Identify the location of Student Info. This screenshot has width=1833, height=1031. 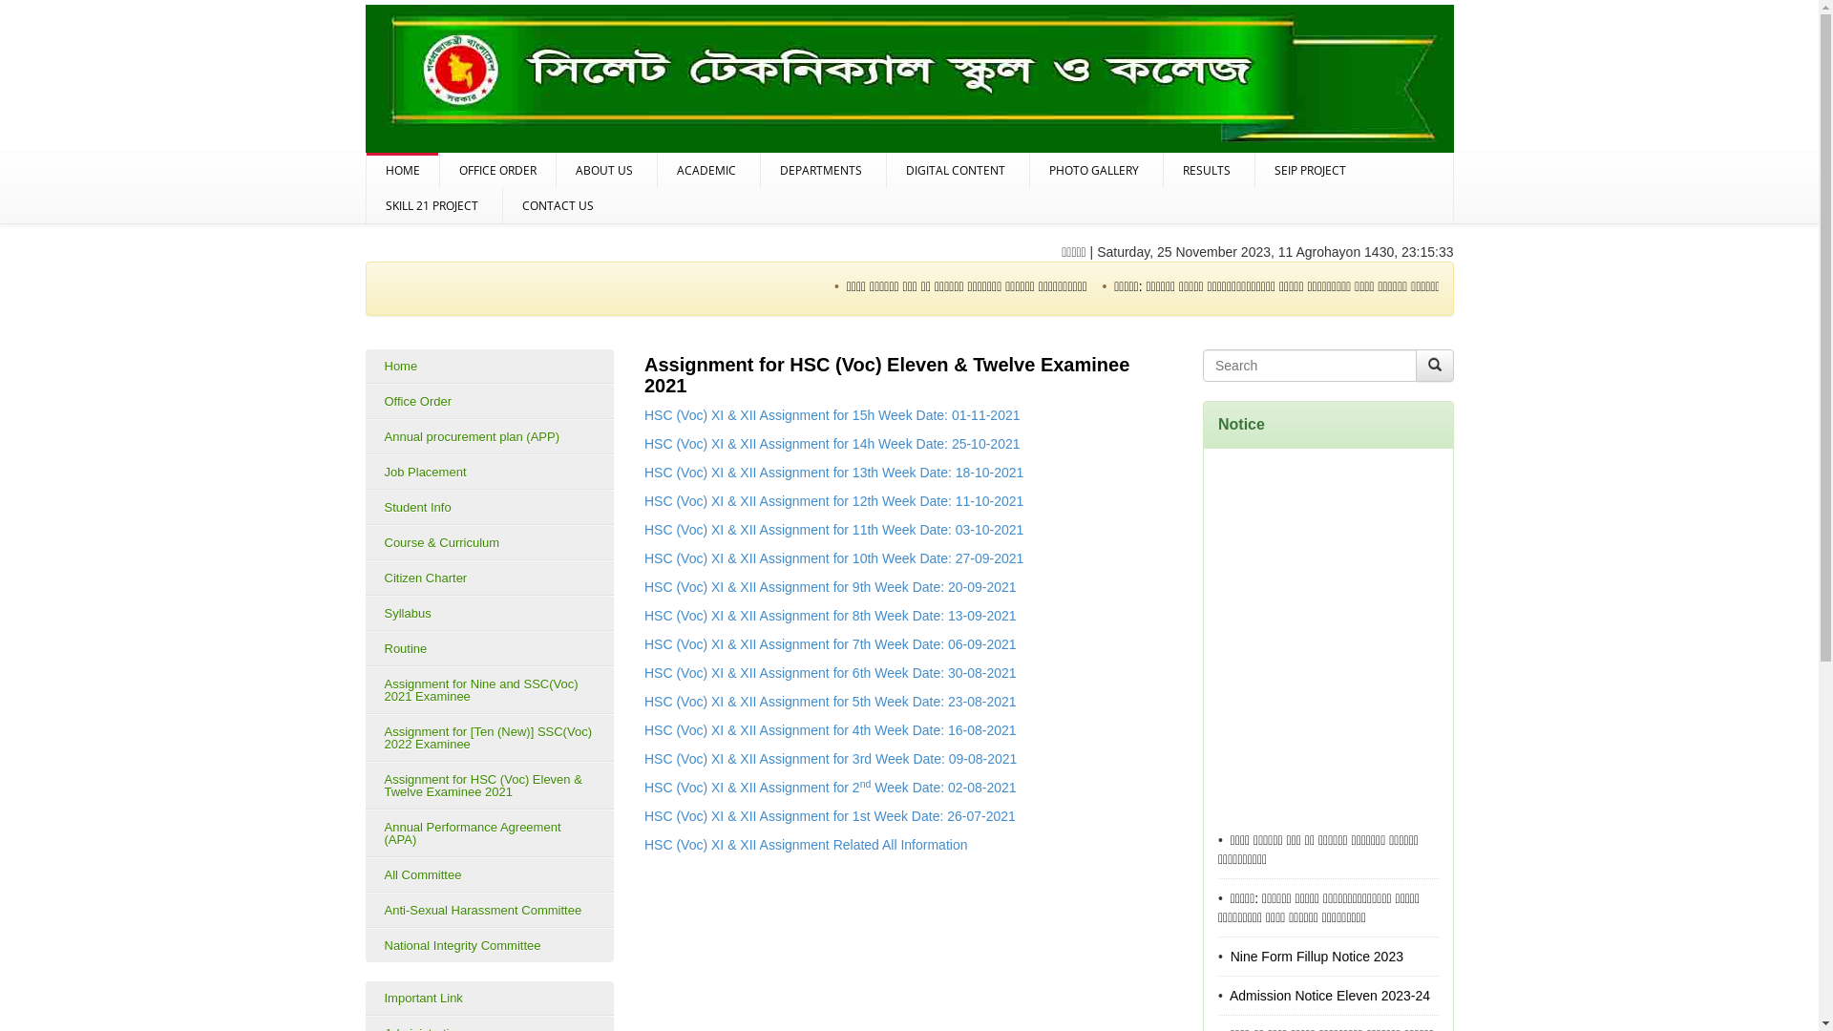
(489, 508).